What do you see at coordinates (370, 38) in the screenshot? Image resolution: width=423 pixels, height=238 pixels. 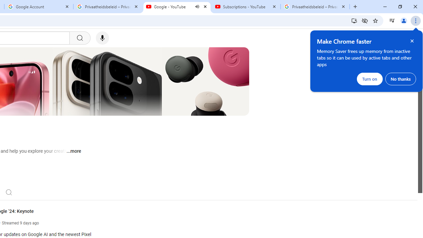 I see `Settings` at bounding box center [370, 38].